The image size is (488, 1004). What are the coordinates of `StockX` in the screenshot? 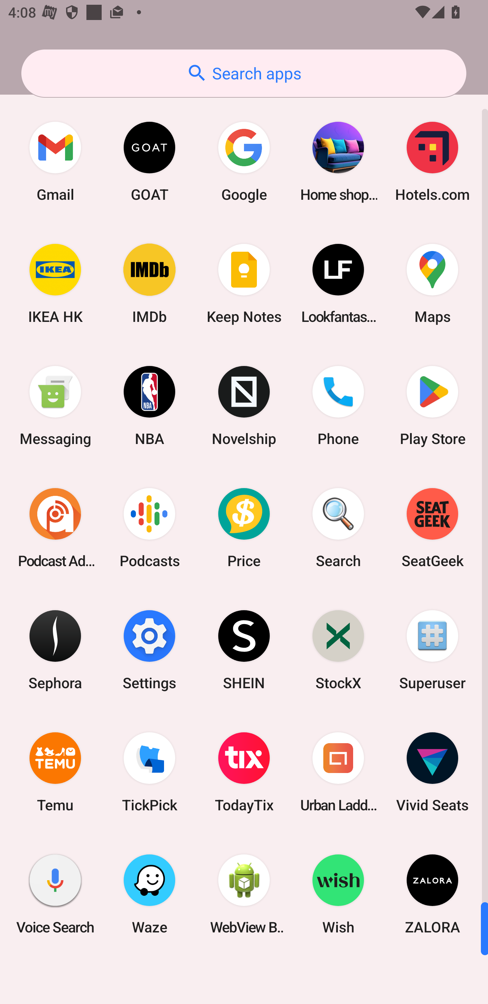 It's located at (338, 649).